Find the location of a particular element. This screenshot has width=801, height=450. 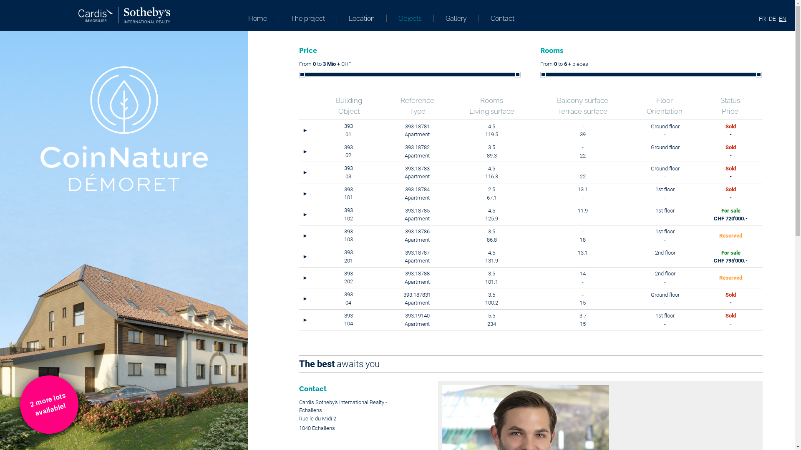

Contact is located at coordinates (498, 18).